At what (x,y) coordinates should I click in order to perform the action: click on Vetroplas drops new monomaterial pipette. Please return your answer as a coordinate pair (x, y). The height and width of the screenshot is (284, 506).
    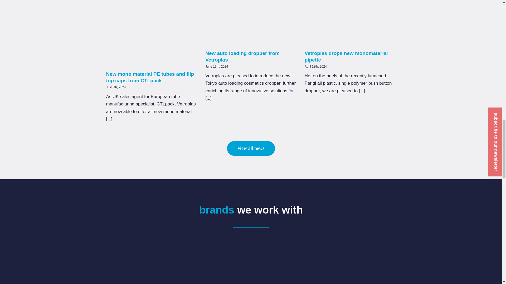
    Looking at the image, I should click on (346, 56).